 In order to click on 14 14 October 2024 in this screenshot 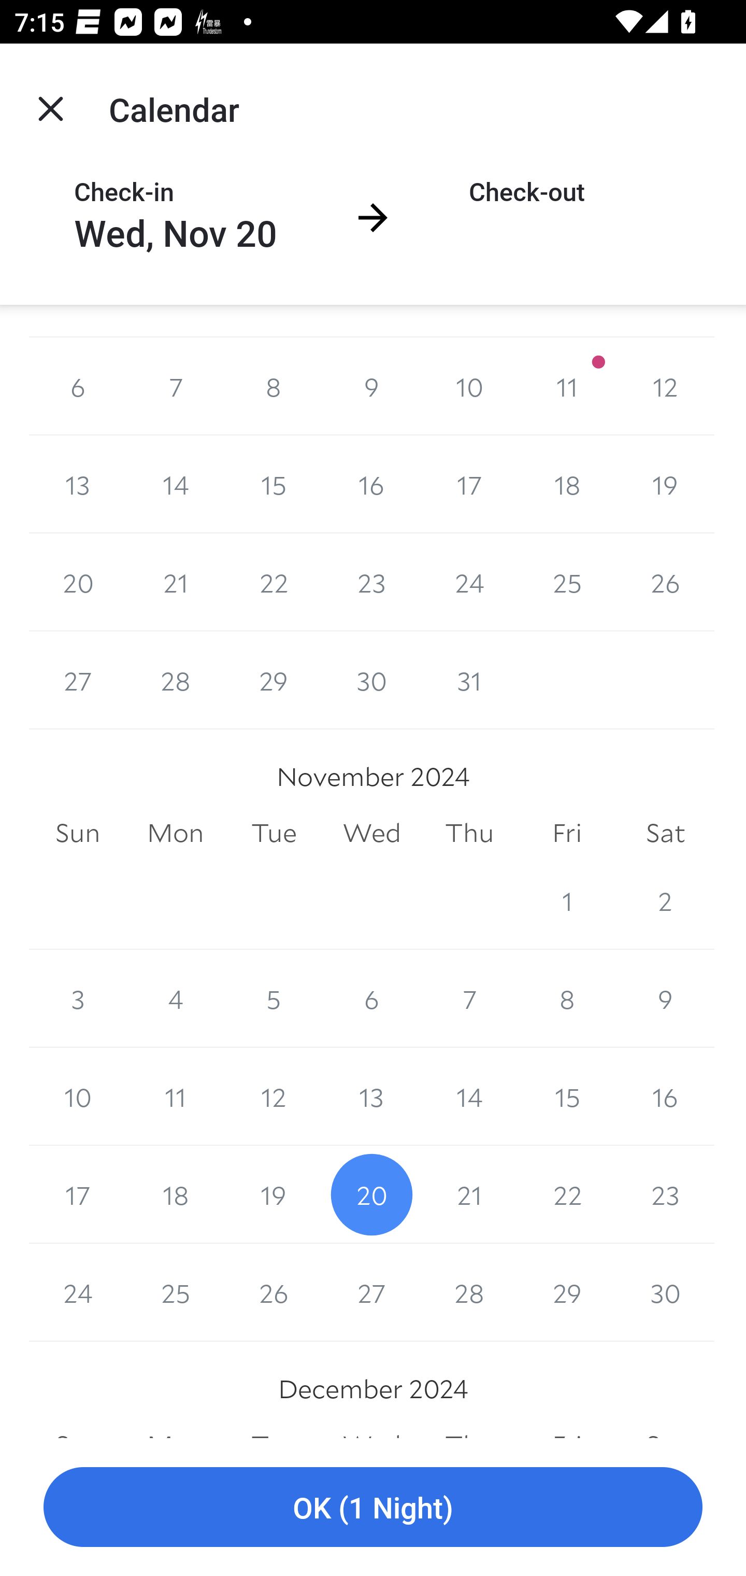, I will do `click(175, 484)`.